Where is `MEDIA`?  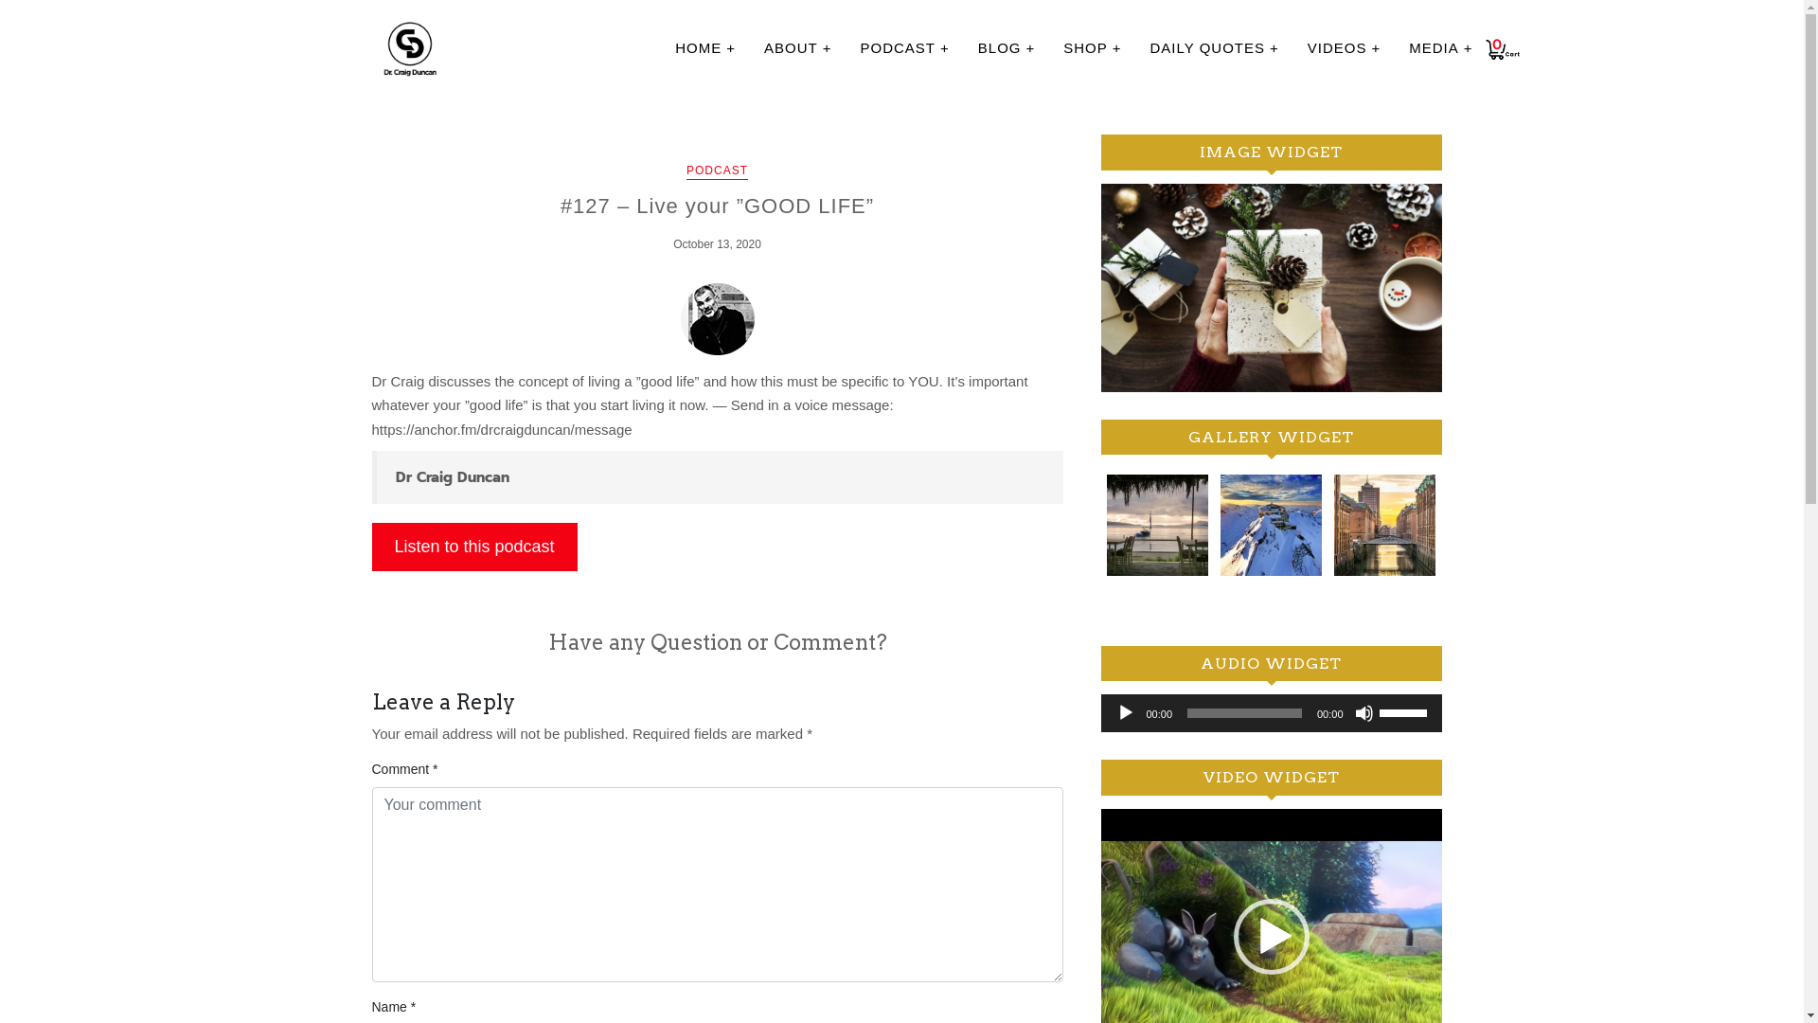
MEDIA is located at coordinates (1441, 49).